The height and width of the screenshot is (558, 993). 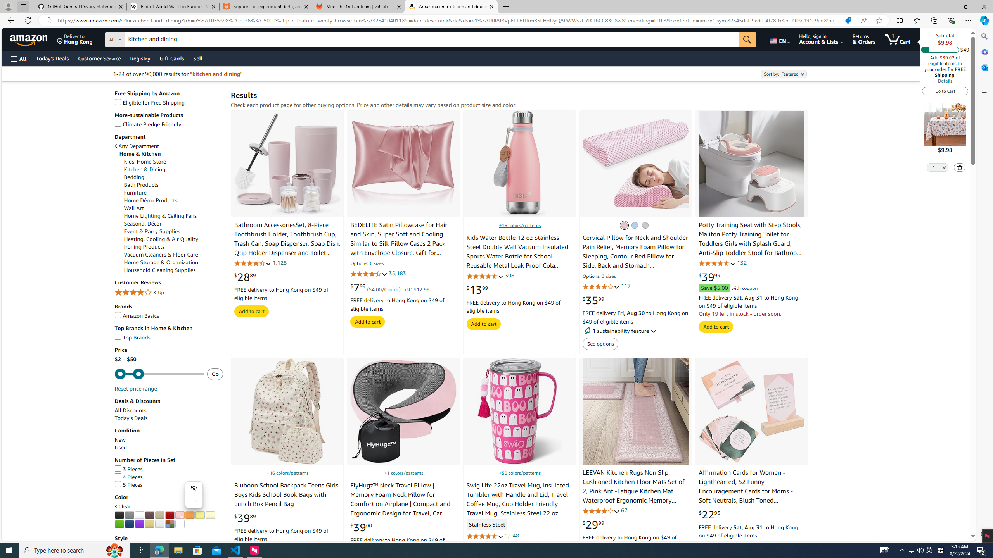 What do you see at coordinates (512, 535) in the screenshot?
I see `1,048` at bounding box center [512, 535].